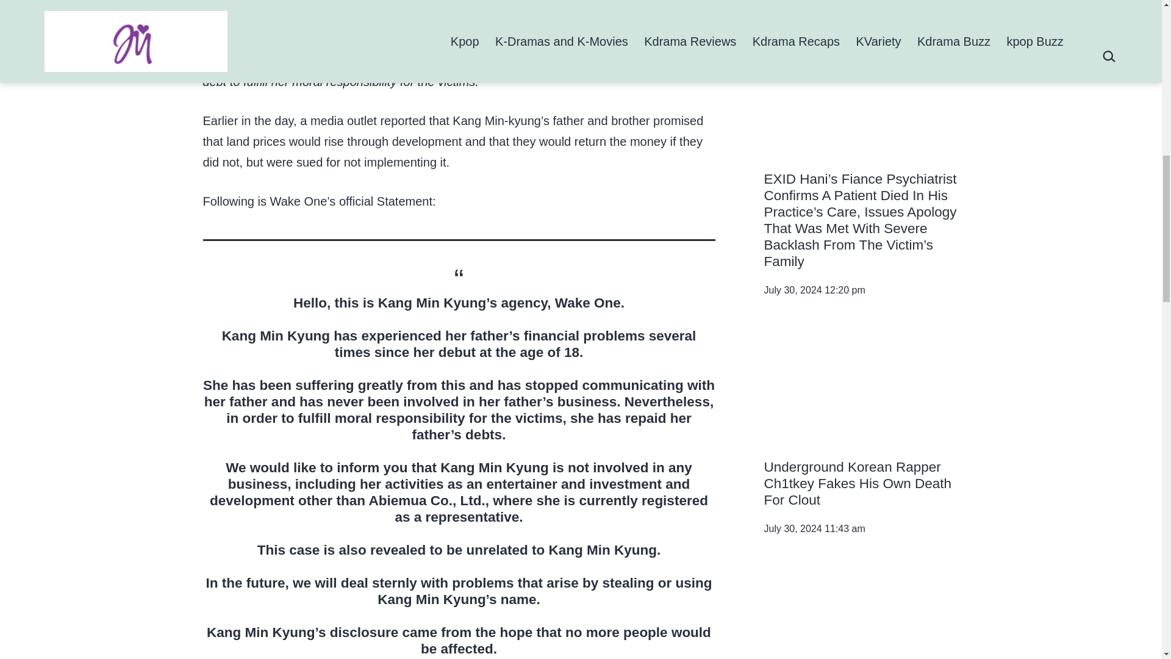 Image resolution: width=1171 pixels, height=659 pixels. What do you see at coordinates (861, 387) in the screenshot?
I see `Ch1tkey` at bounding box center [861, 387].